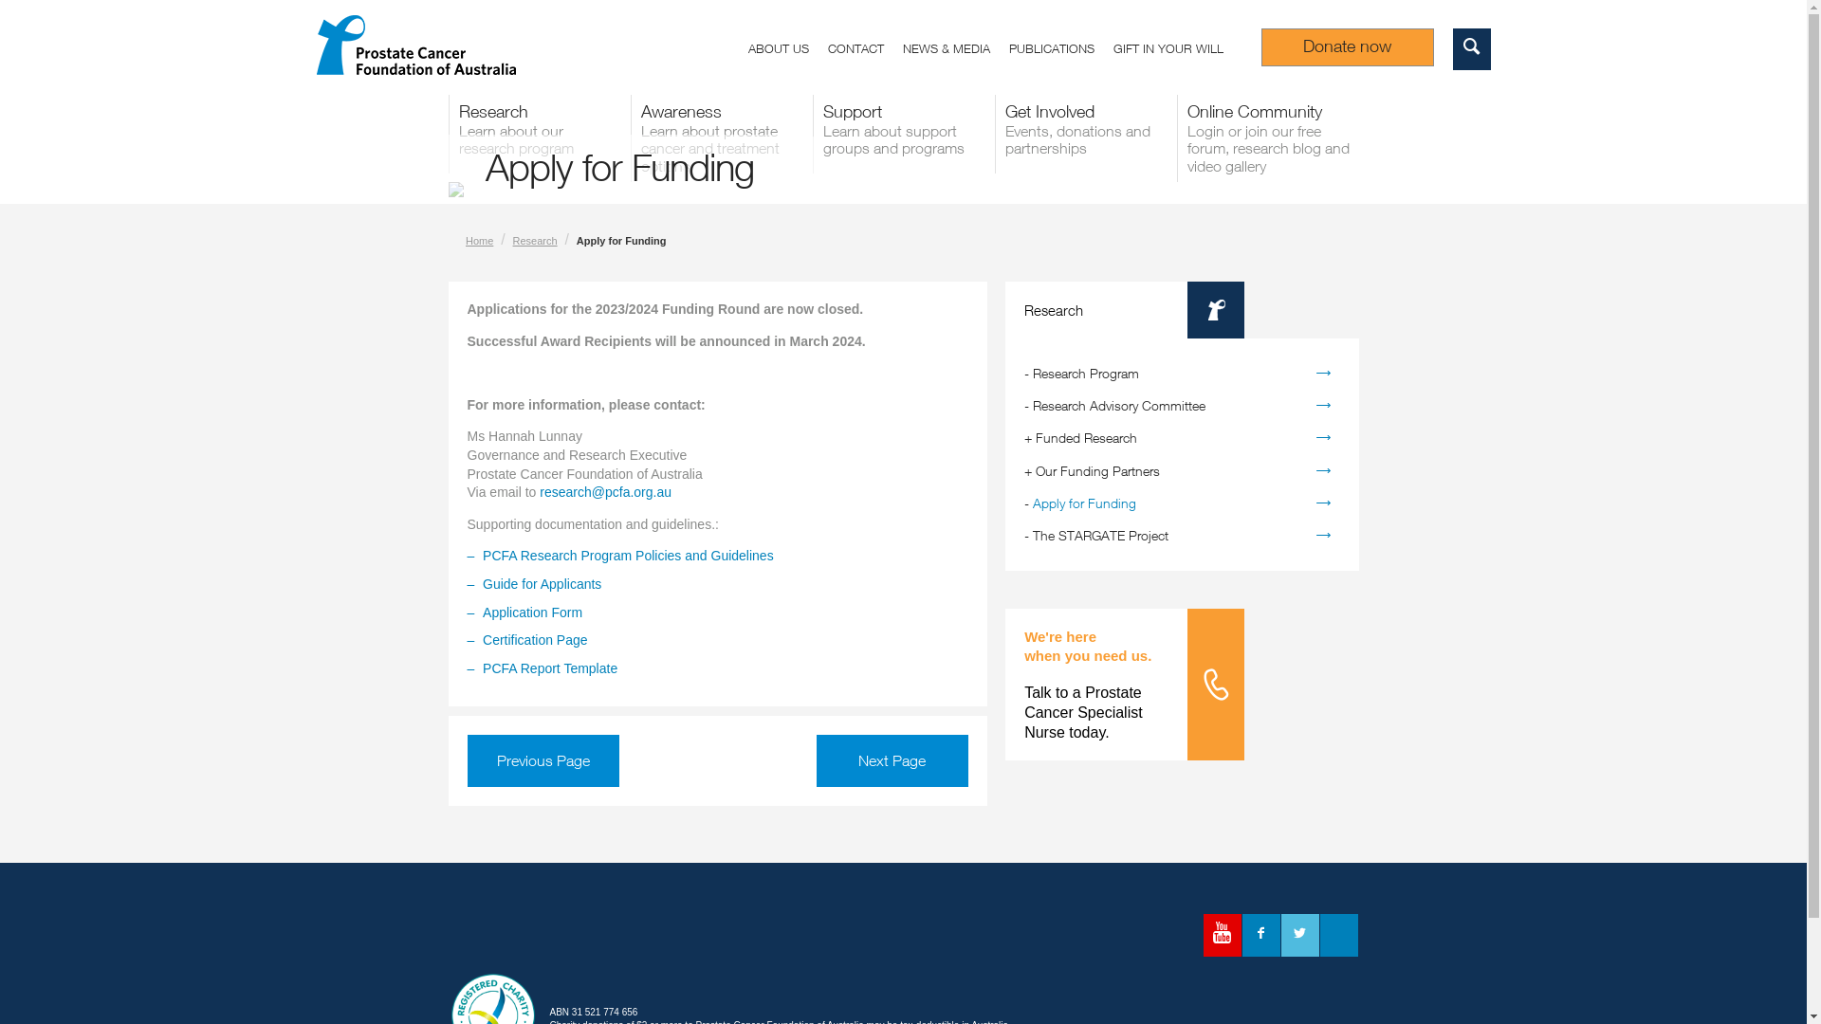 This screenshot has height=1024, width=1821. What do you see at coordinates (1119, 406) in the screenshot?
I see `Research Advisory Committee` at bounding box center [1119, 406].